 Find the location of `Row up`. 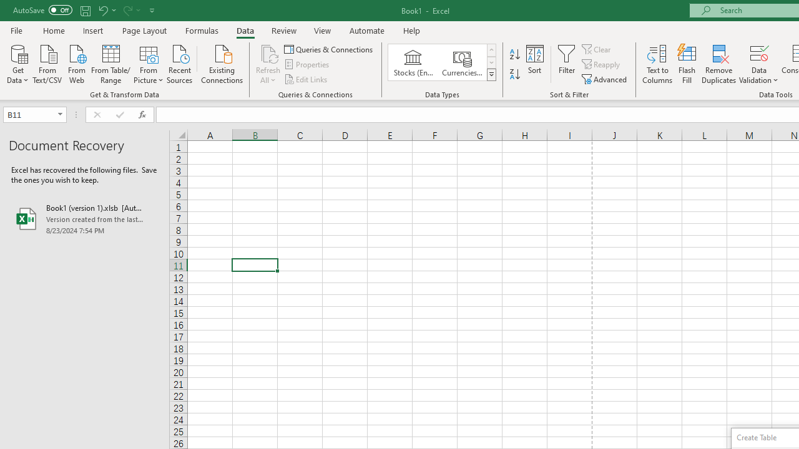

Row up is located at coordinates (491, 50).